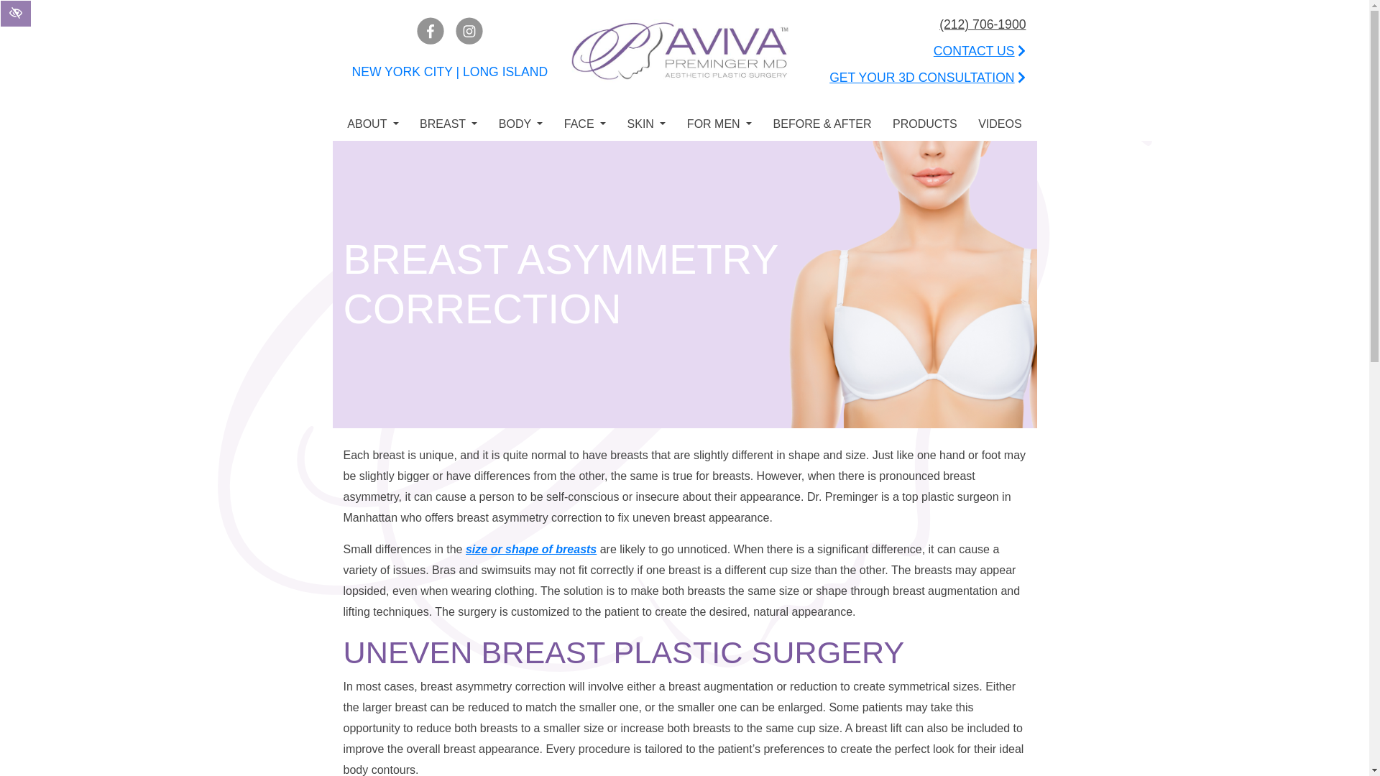  What do you see at coordinates (927, 78) in the screenshot?
I see `GET YOUR 3D CONSULTATION` at bounding box center [927, 78].